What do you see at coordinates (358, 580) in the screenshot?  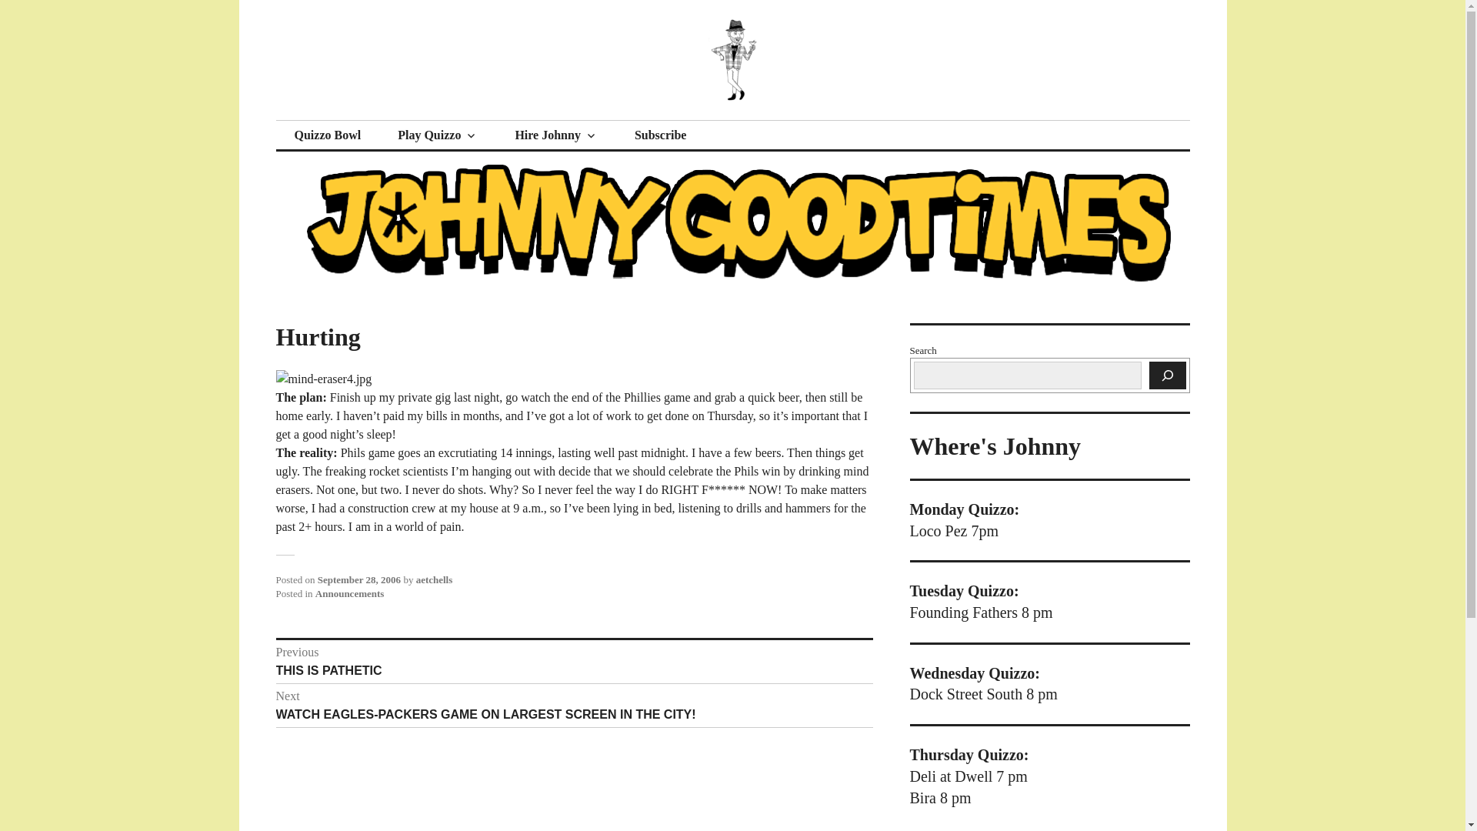 I see `Play Quizzo` at bounding box center [358, 580].